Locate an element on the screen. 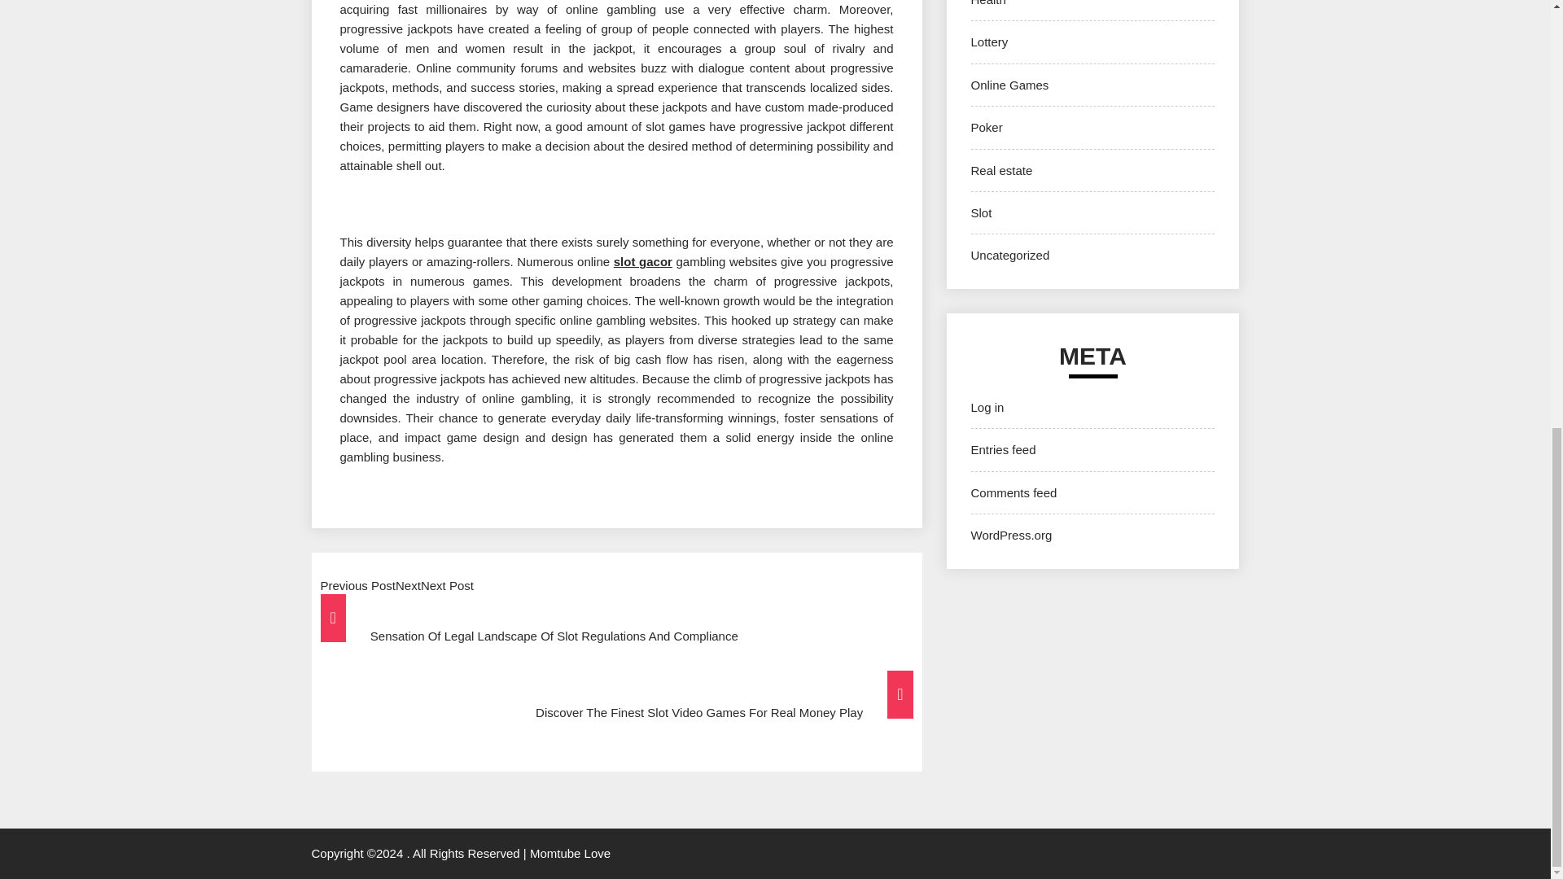  slot gacor is located at coordinates (643, 262).